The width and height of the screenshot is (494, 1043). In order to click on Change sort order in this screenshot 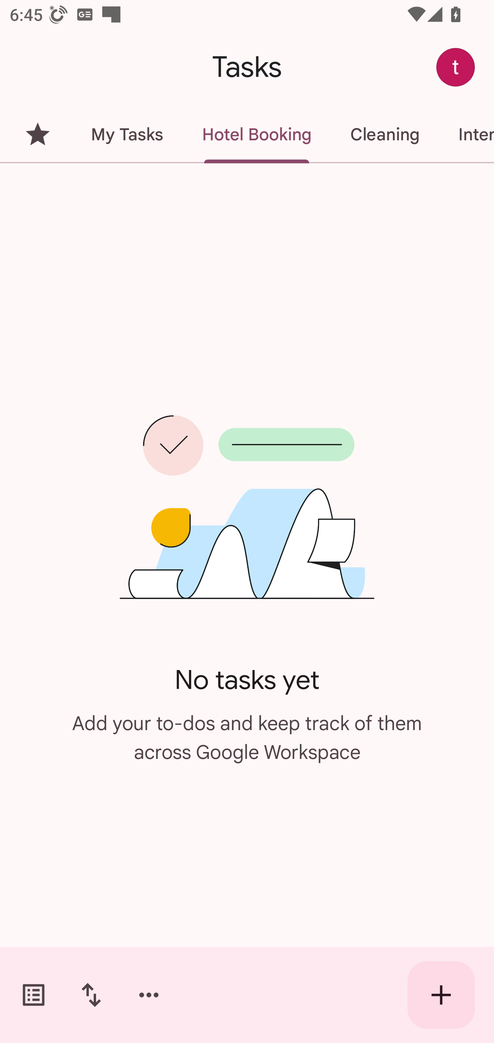, I will do `click(91, 995)`.